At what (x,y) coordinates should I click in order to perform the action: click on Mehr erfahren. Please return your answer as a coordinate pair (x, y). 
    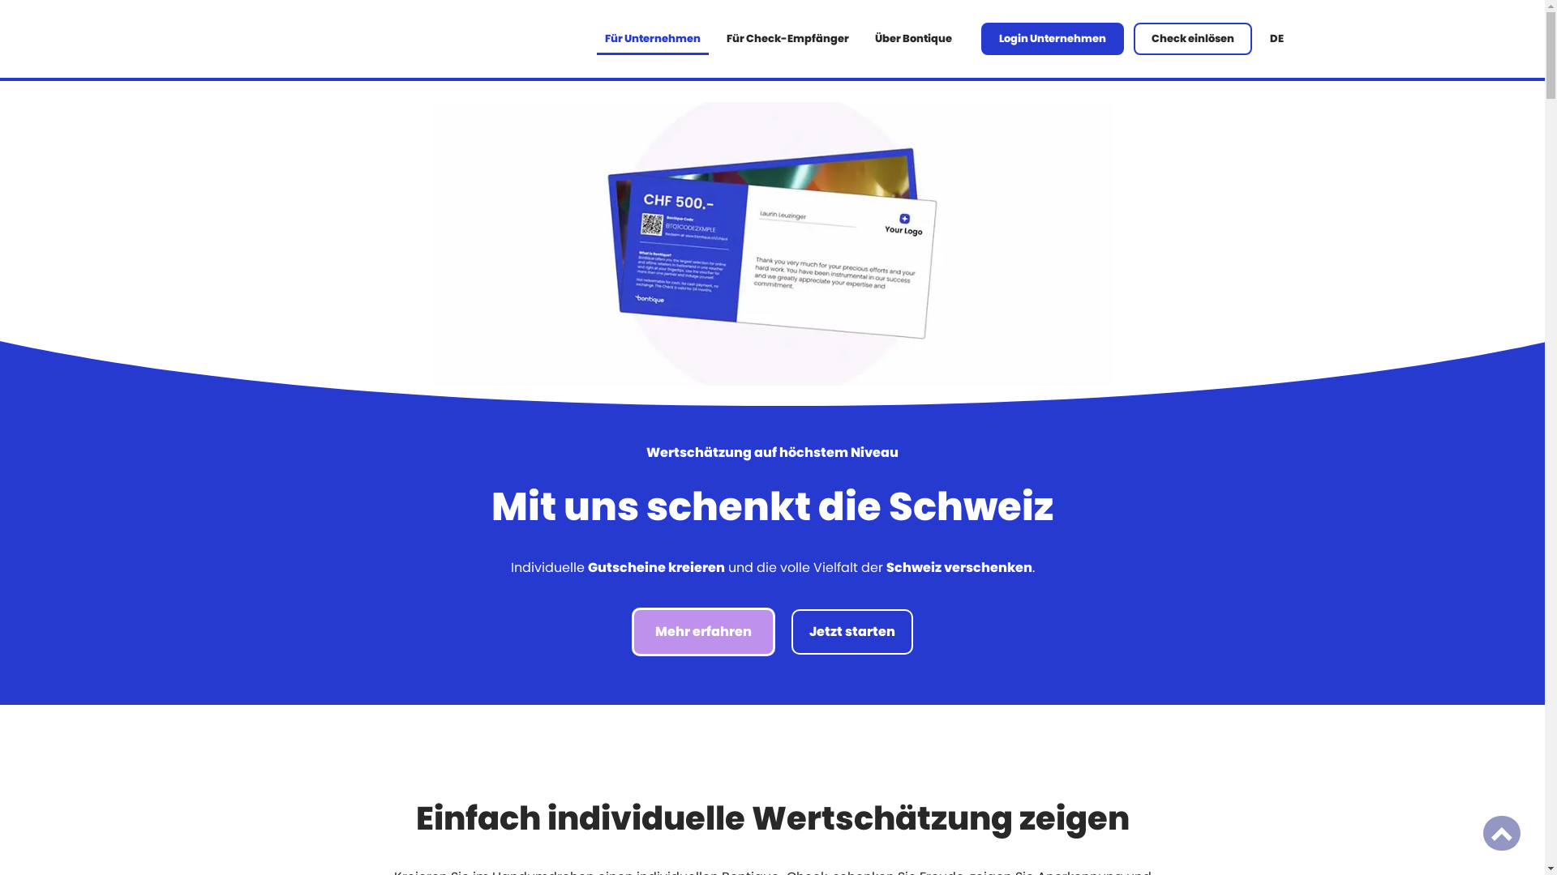
    Looking at the image, I should click on (704, 632).